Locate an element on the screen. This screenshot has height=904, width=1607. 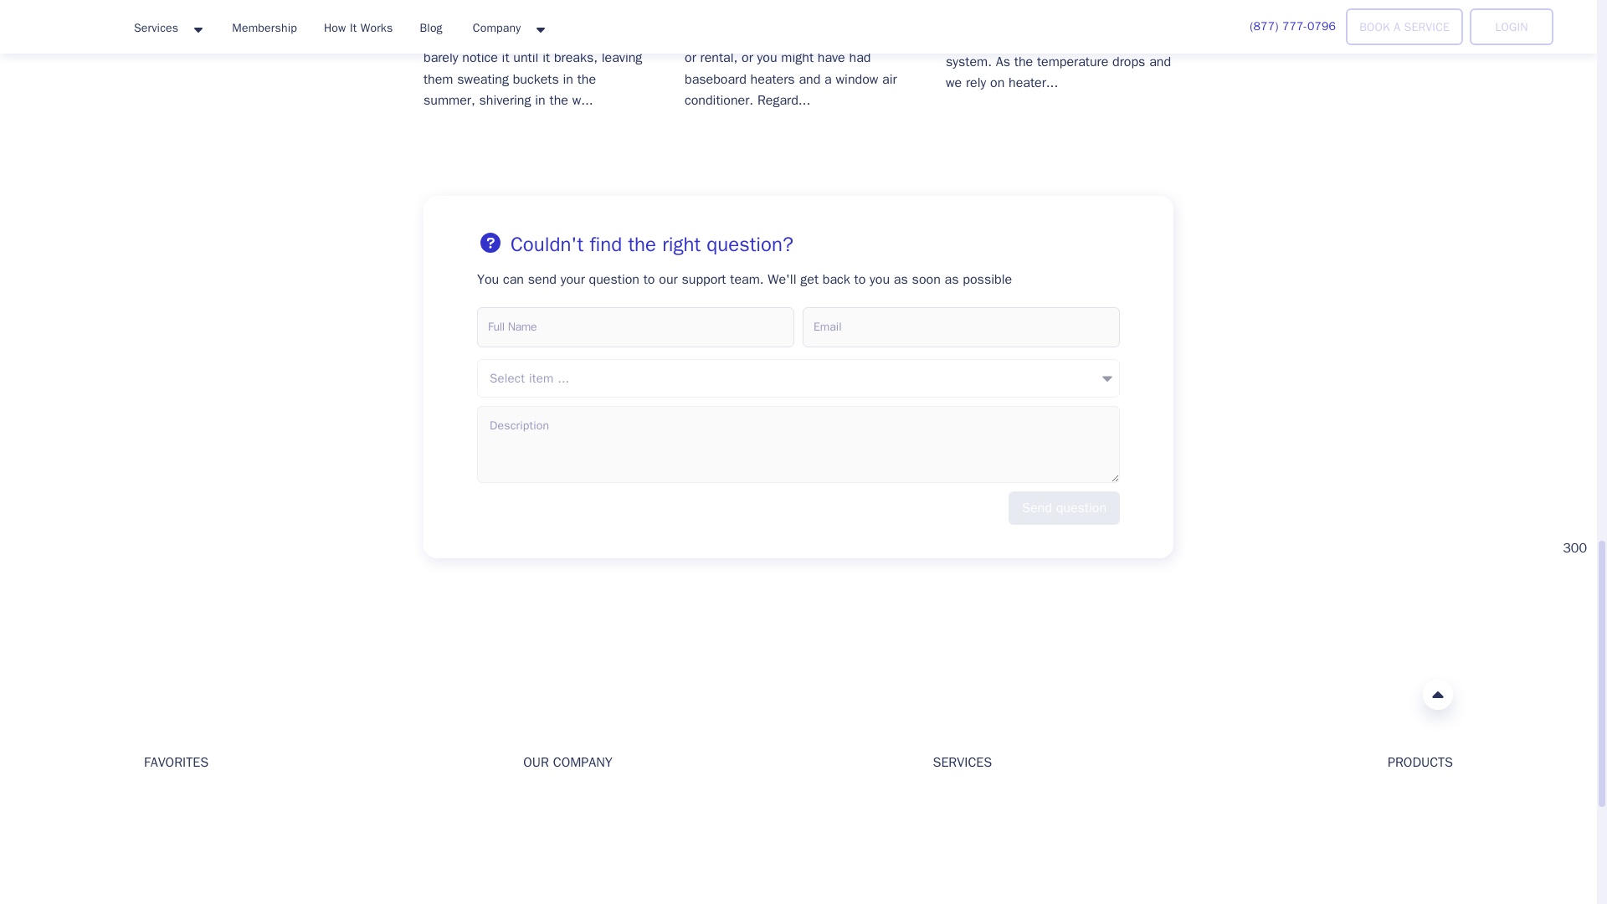
Send question is located at coordinates (1065, 508).